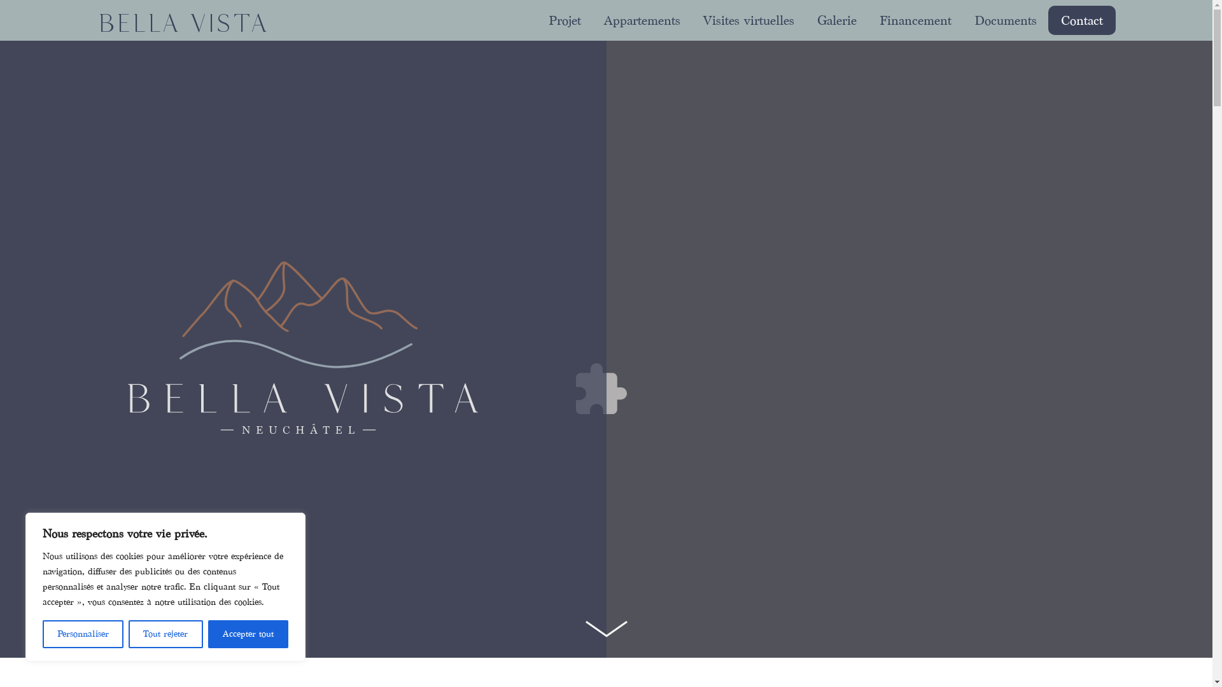 Image resolution: width=1222 pixels, height=687 pixels. What do you see at coordinates (248, 634) in the screenshot?
I see `Accepter tout` at bounding box center [248, 634].